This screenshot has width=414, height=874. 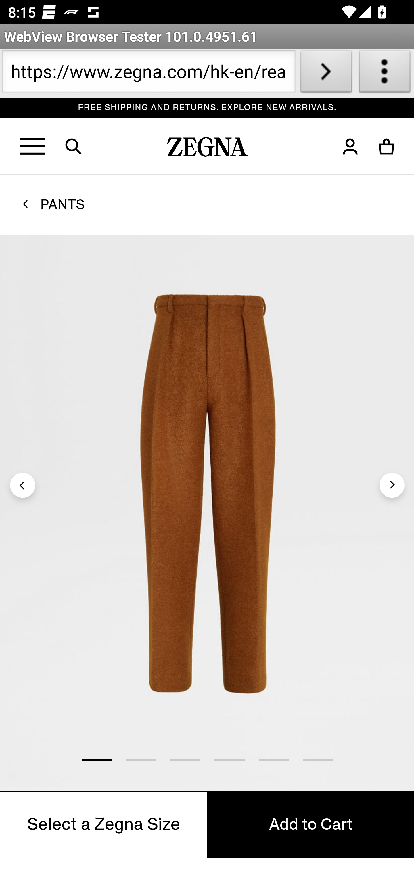 What do you see at coordinates (229, 760) in the screenshot?
I see `Go to slide 4` at bounding box center [229, 760].